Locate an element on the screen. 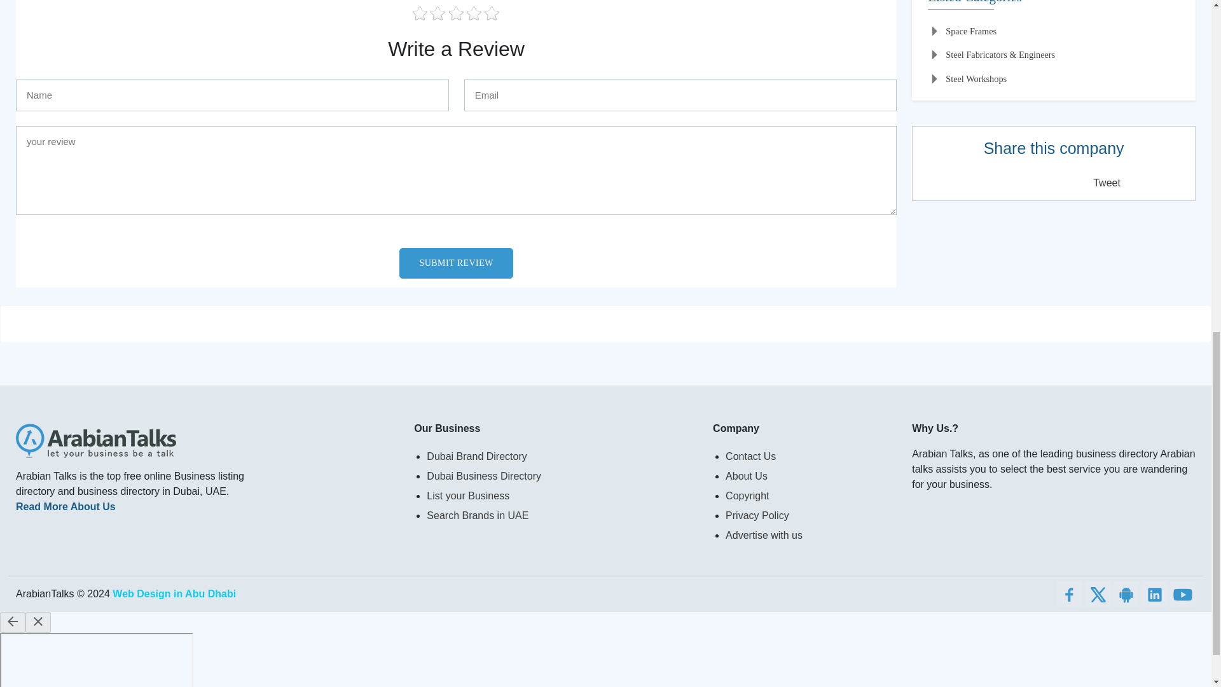  Search Brands in UAE is located at coordinates (562, 515).